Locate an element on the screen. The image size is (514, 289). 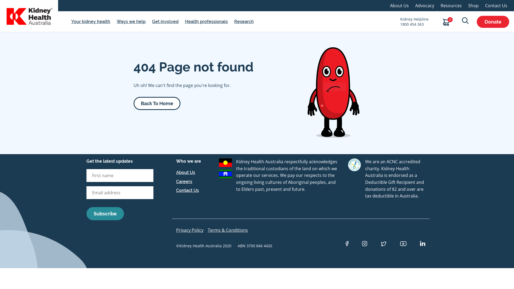
About Us is located at coordinates (186, 172).